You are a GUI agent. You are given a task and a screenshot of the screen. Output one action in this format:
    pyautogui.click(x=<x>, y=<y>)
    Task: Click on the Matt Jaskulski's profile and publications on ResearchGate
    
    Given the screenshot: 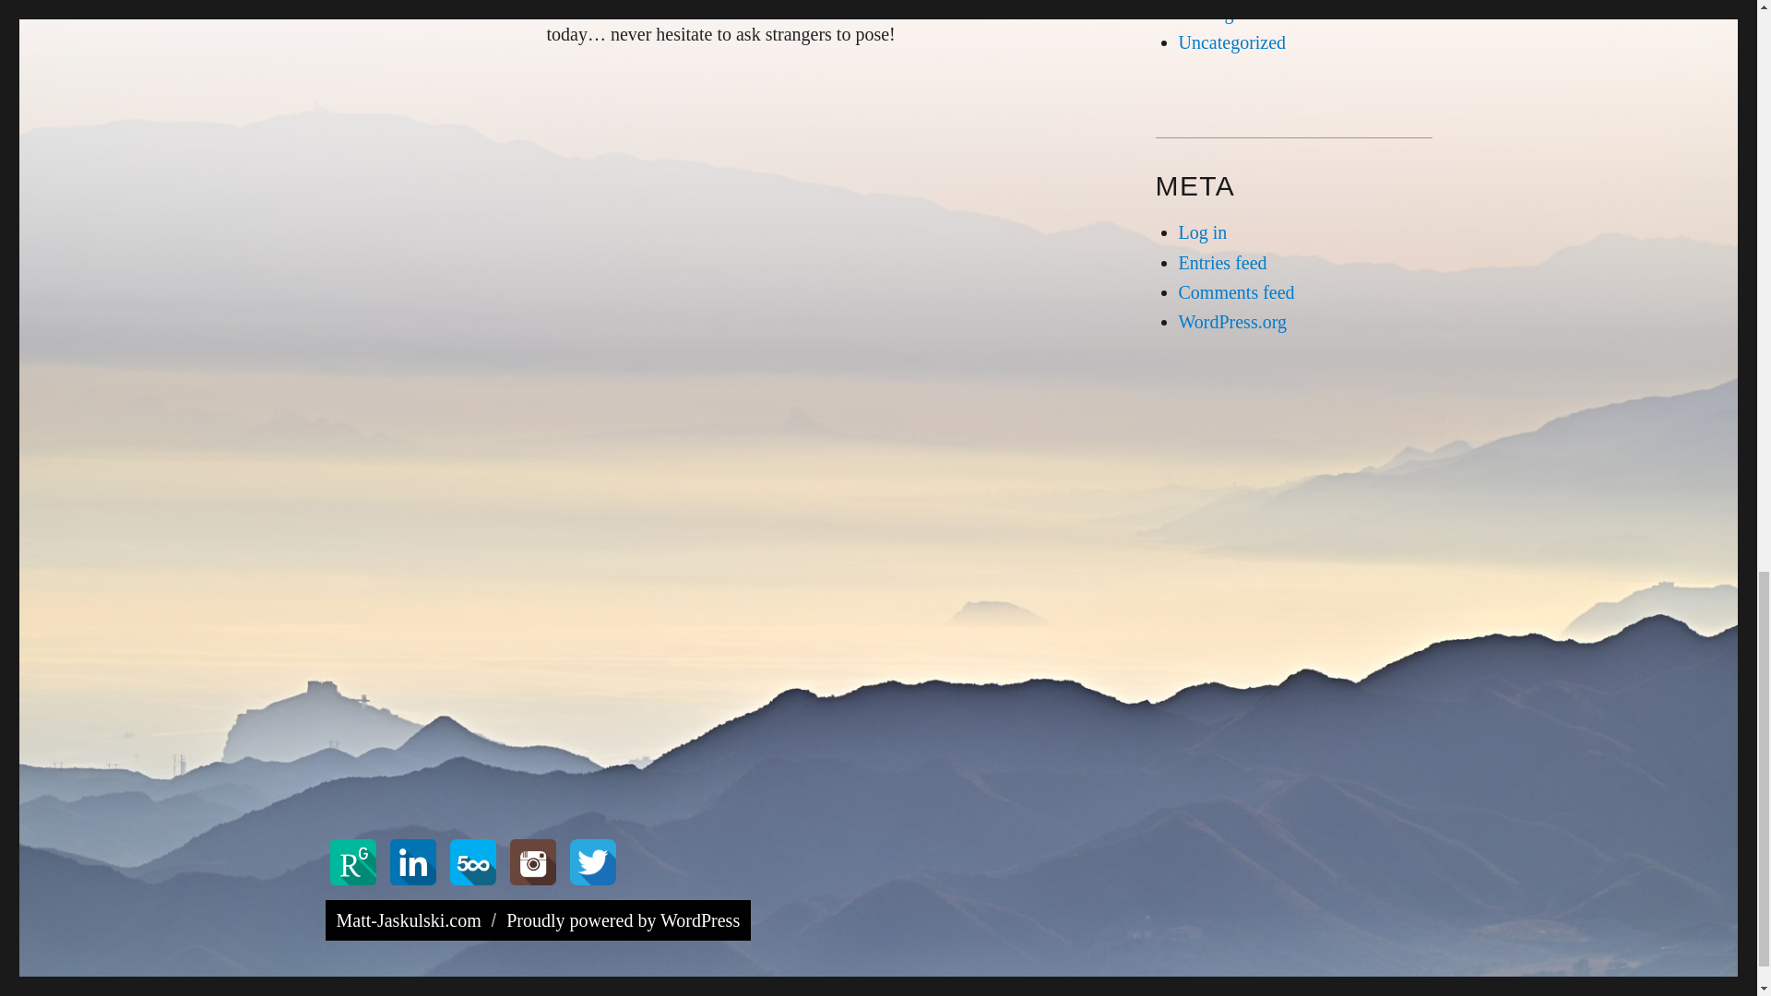 What is the action you would take?
    pyautogui.click(x=354, y=860)
    